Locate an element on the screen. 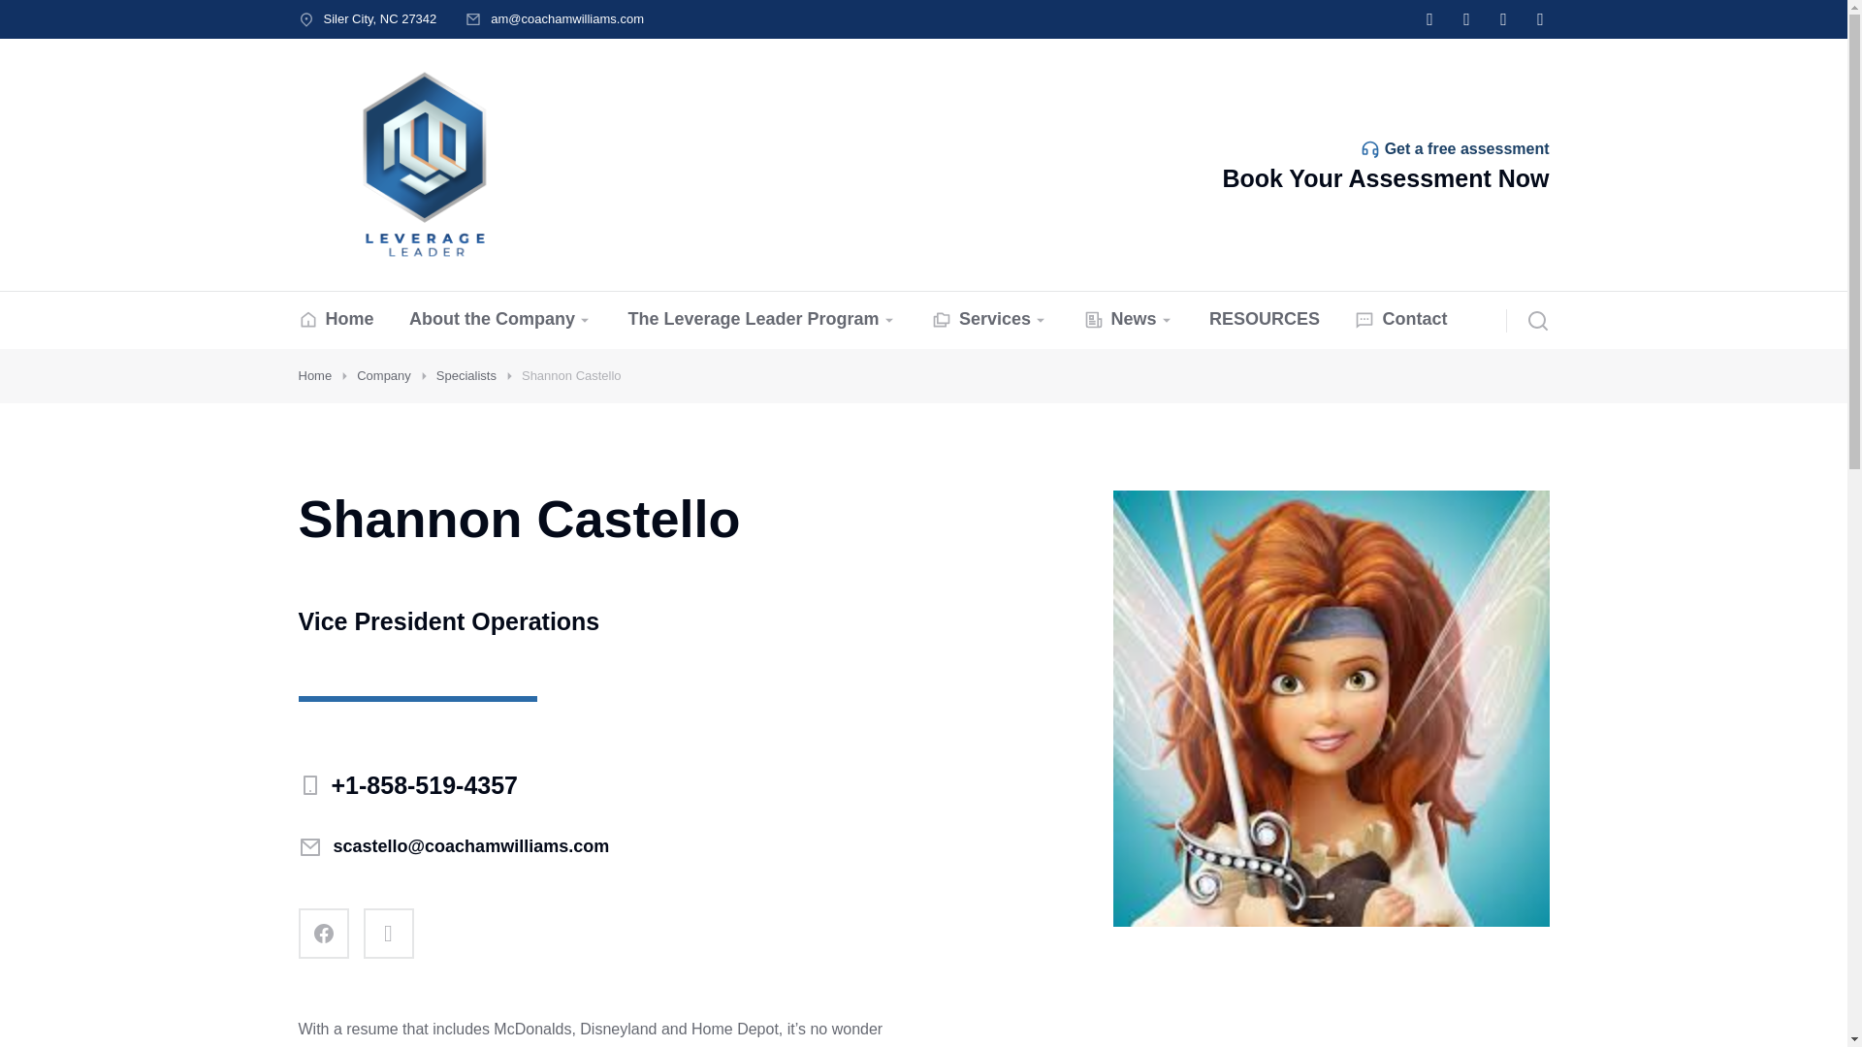 This screenshot has width=1862, height=1047. Home is located at coordinates (336, 320).